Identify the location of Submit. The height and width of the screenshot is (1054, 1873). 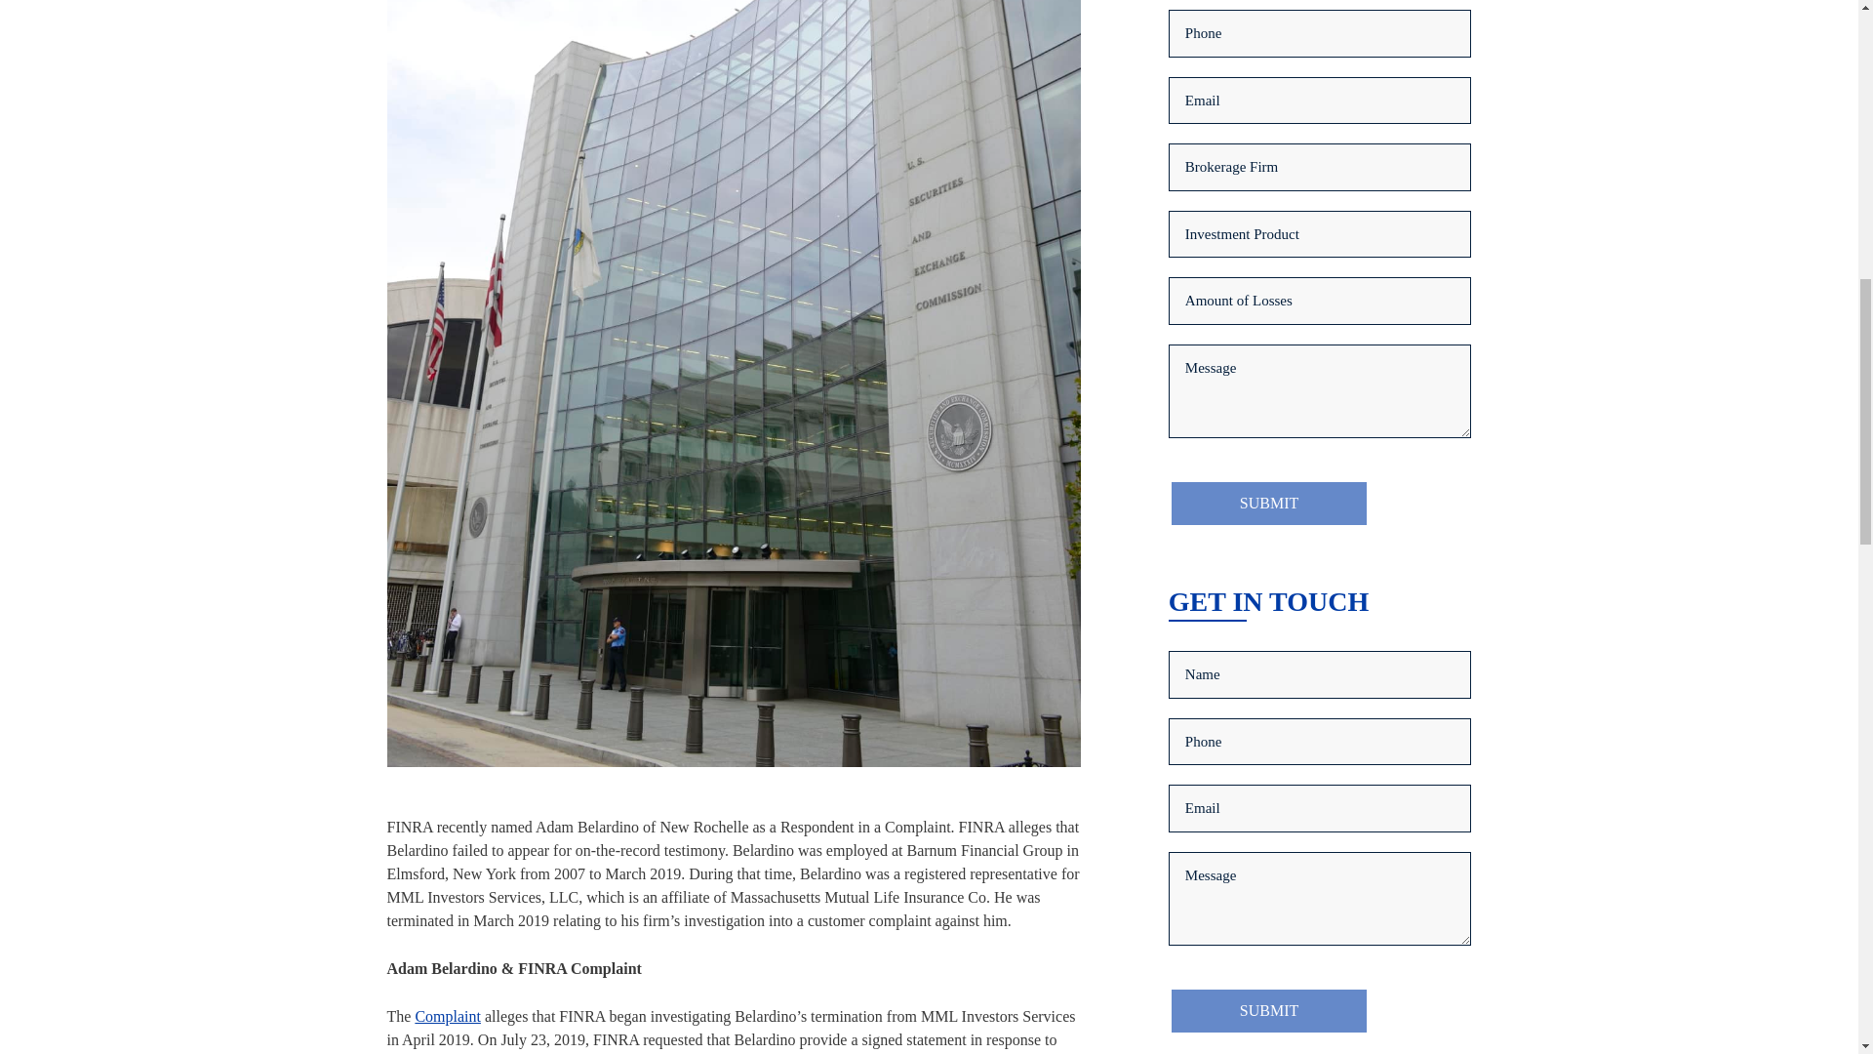
(1268, 1010).